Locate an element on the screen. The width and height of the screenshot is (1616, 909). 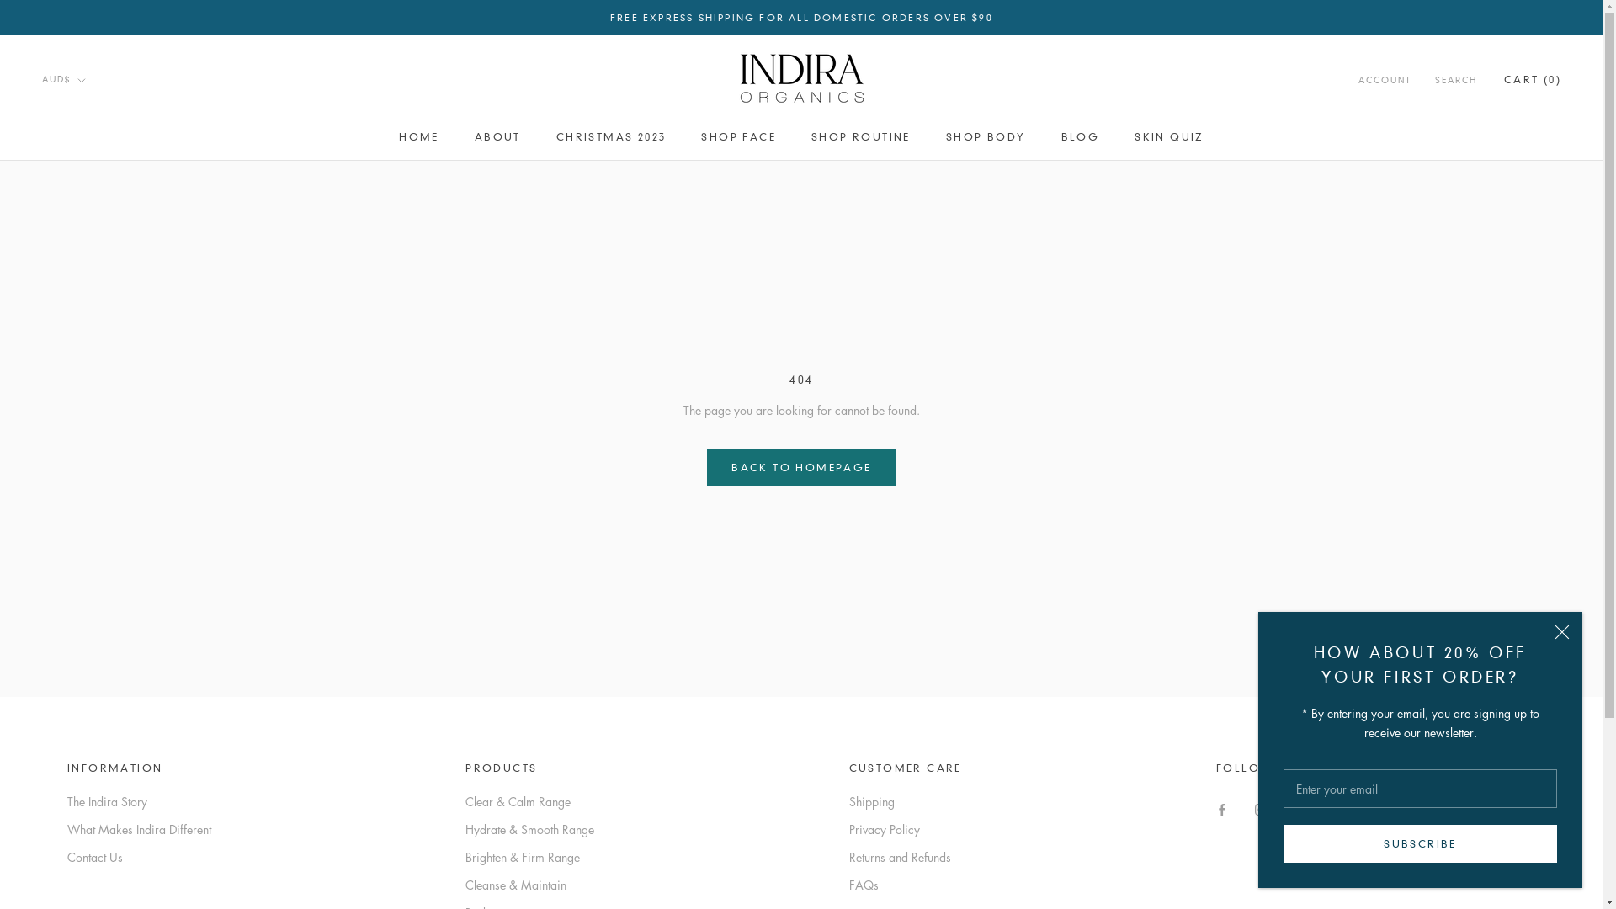
BZD is located at coordinates (96, 495).